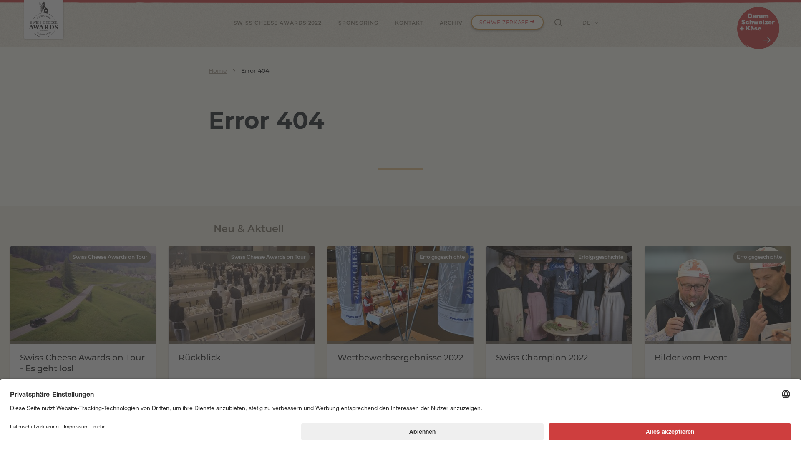 The image size is (801, 450). Describe the element at coordinates (218, 71) in the screenshot. I see `Home` at that location.